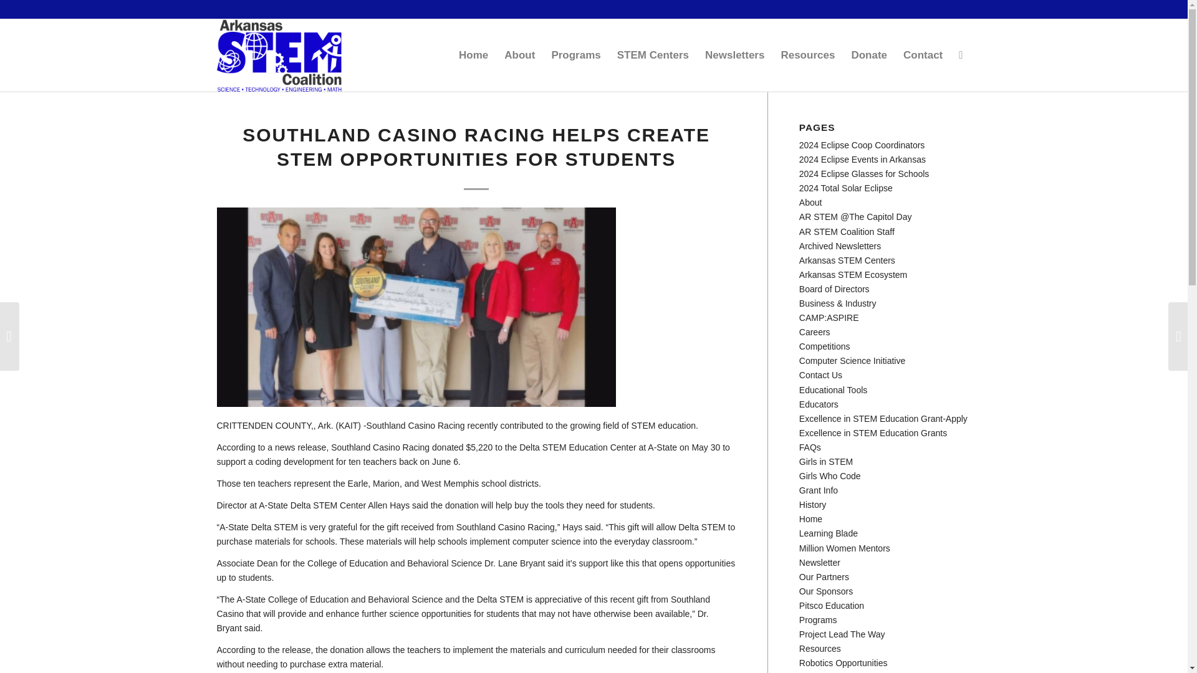  I want to click on Resources, so click(807, 55).